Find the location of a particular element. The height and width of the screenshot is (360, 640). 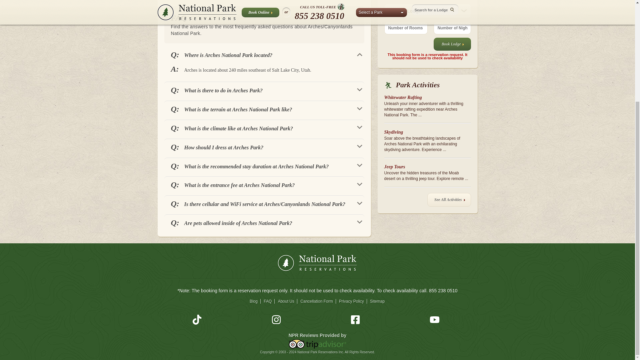

Sitemap is located at coordinates (377, 301).